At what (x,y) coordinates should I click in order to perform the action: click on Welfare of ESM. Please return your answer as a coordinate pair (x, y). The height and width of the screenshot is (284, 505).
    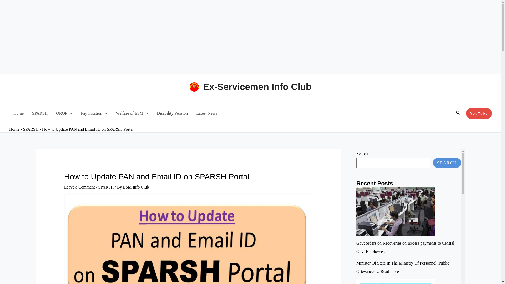
    Looking at the image, I should click on (132, 113).